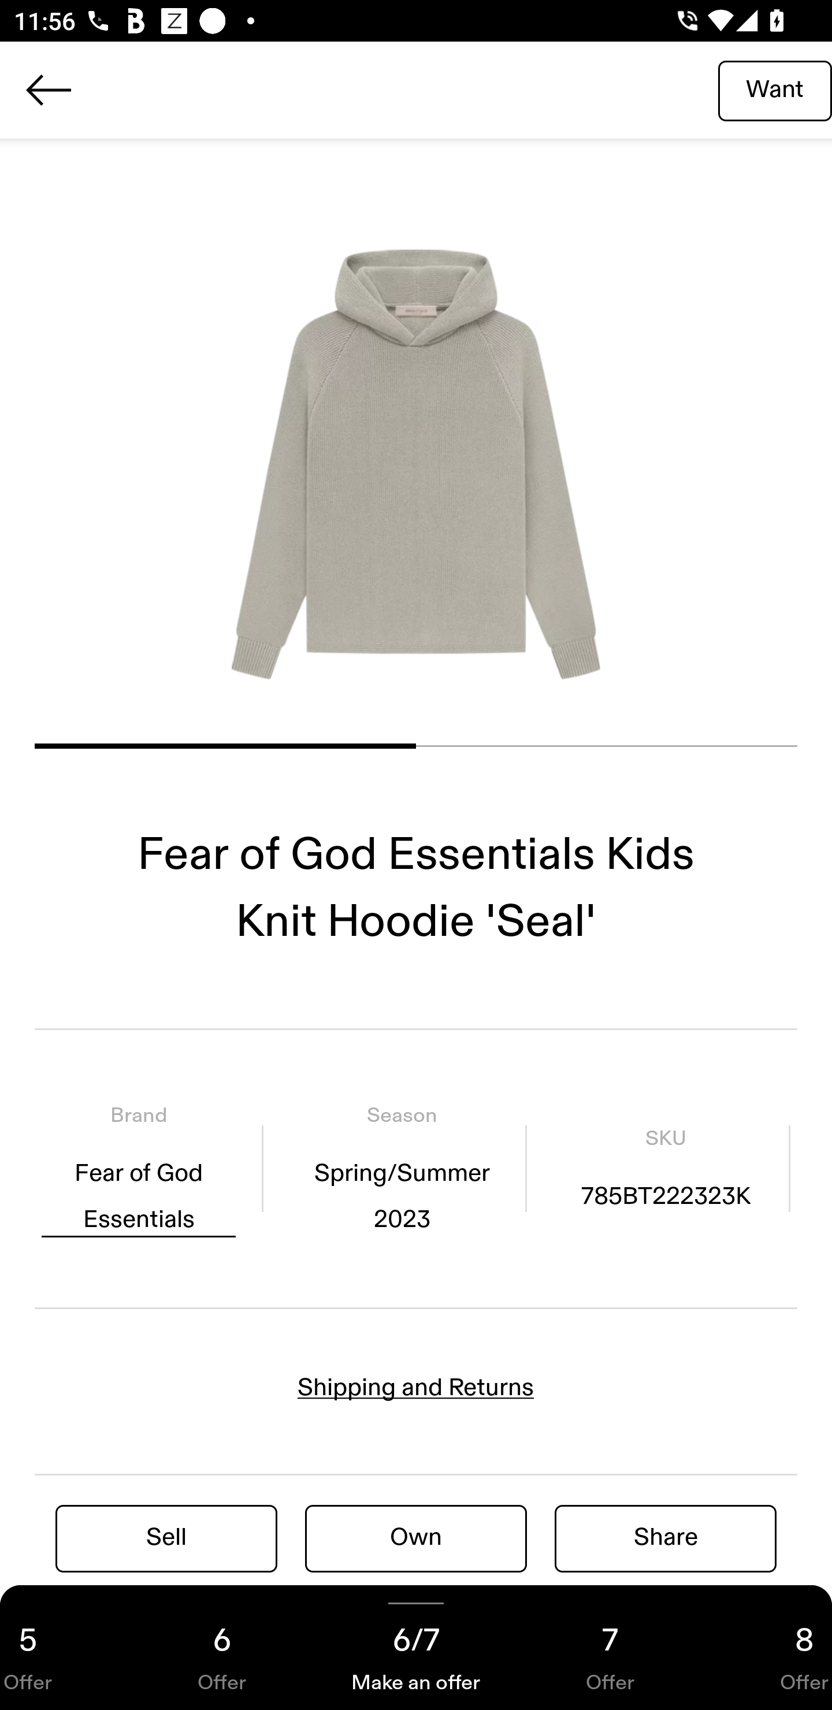 The height and width of the screenshot is (1710, 832). I want to click on 7 Offer, so click(610, 1648).